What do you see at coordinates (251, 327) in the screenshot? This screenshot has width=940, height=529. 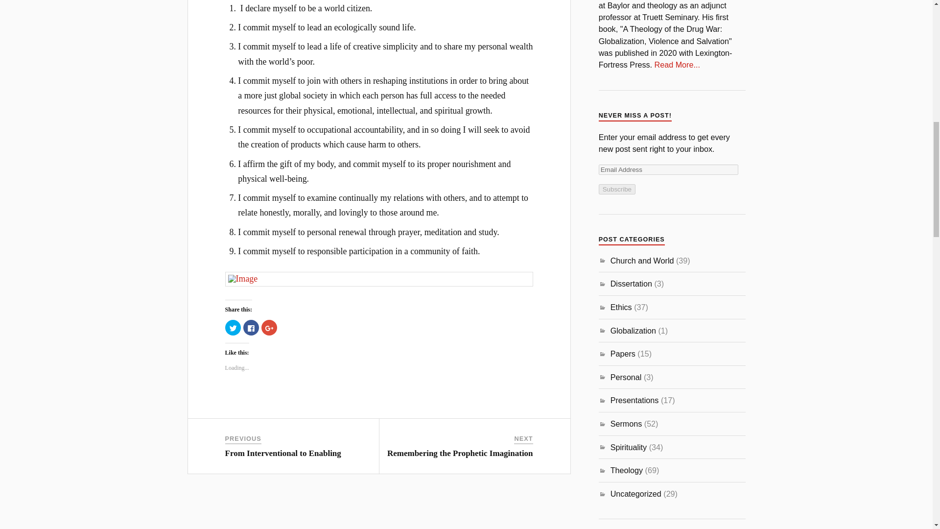 I see `Click to share on Facebook` at bounding box center [251, 327].